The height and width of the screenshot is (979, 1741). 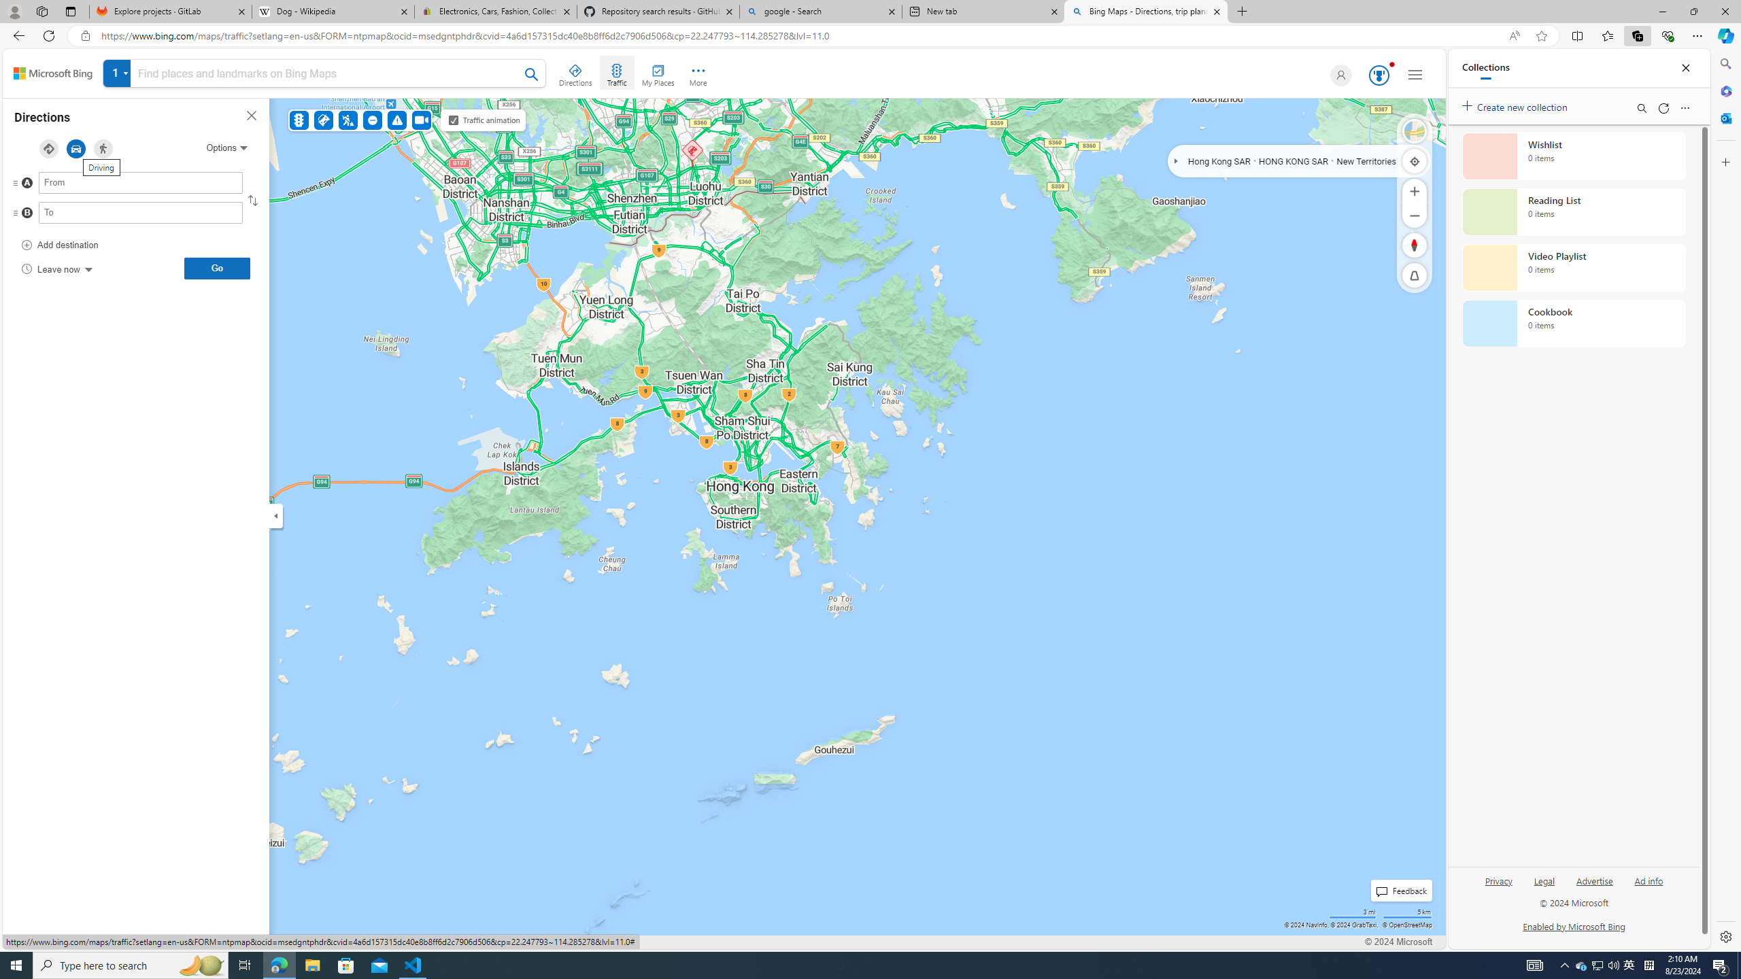 What do you see at coordinates (216, 268) in the screenshot?
I see `Go` at bounding box center [216, 268].